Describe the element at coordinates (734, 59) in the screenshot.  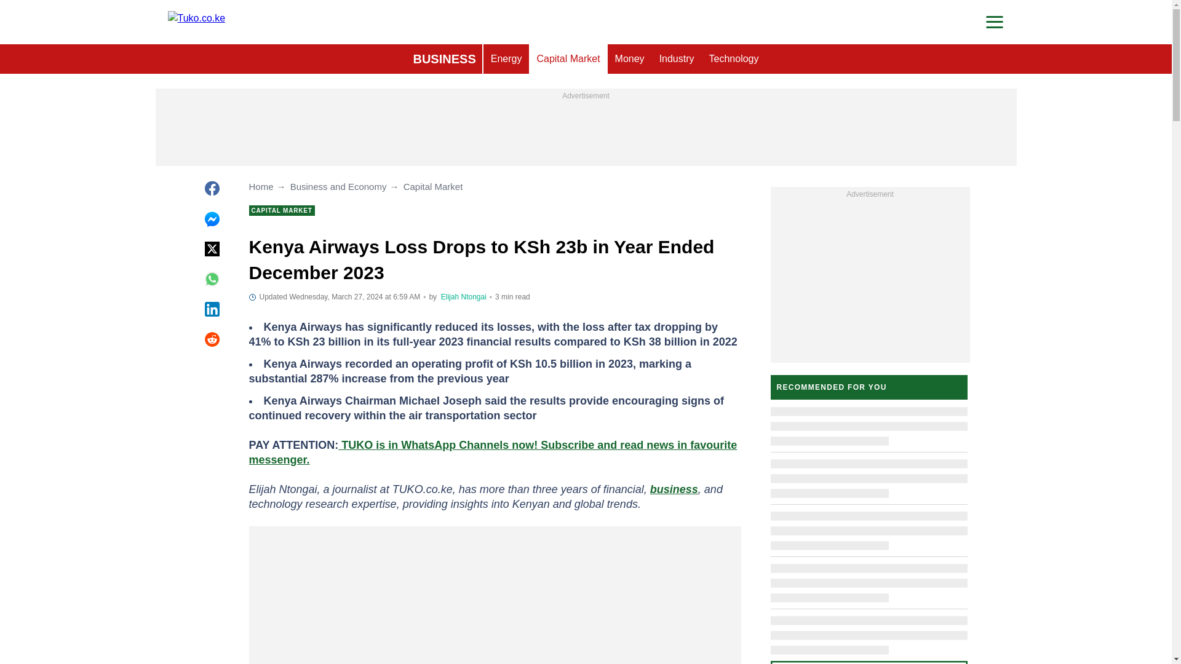
I see `Technology` at that location.